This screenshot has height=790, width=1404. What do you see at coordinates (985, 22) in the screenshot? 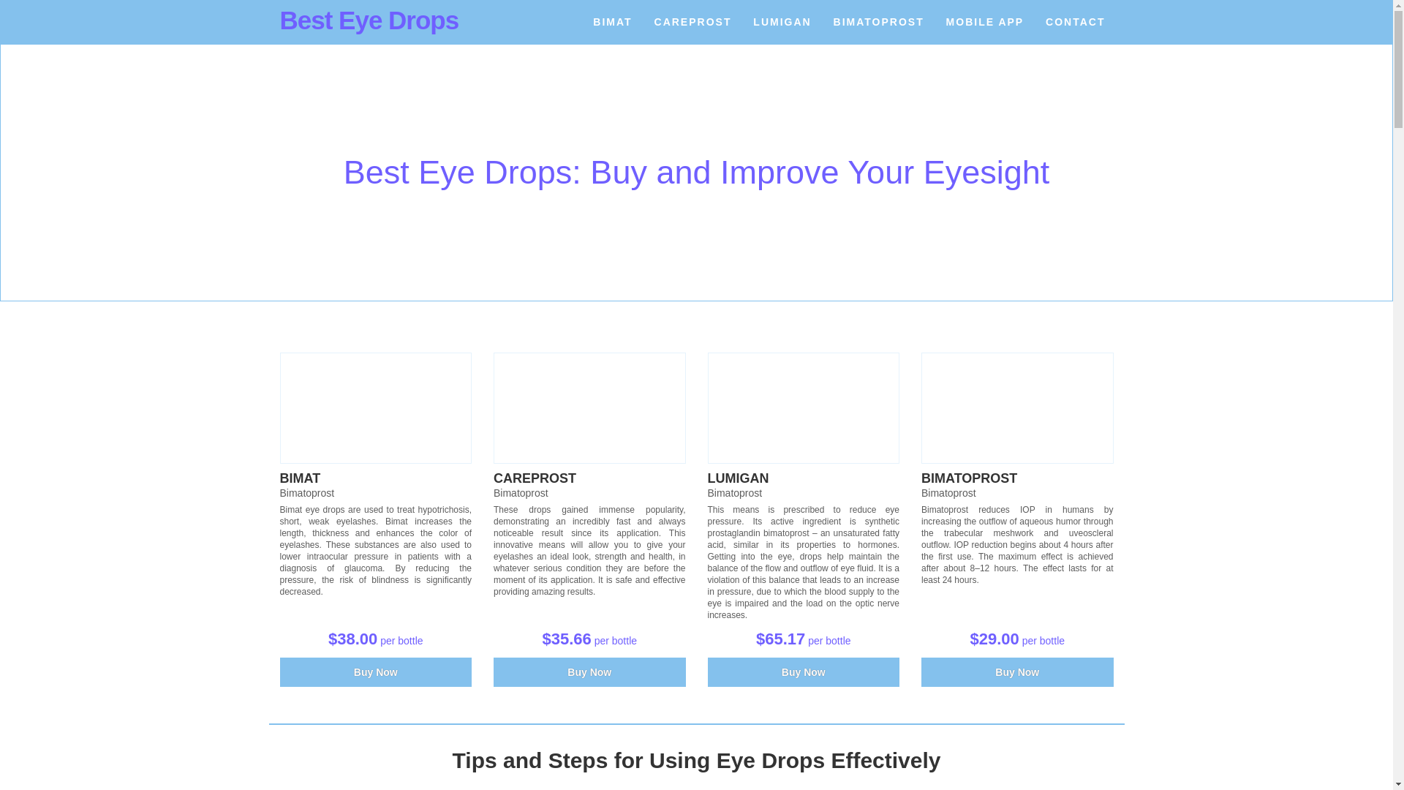
I see `MOBILE APP` at bounding box center [985, 22].